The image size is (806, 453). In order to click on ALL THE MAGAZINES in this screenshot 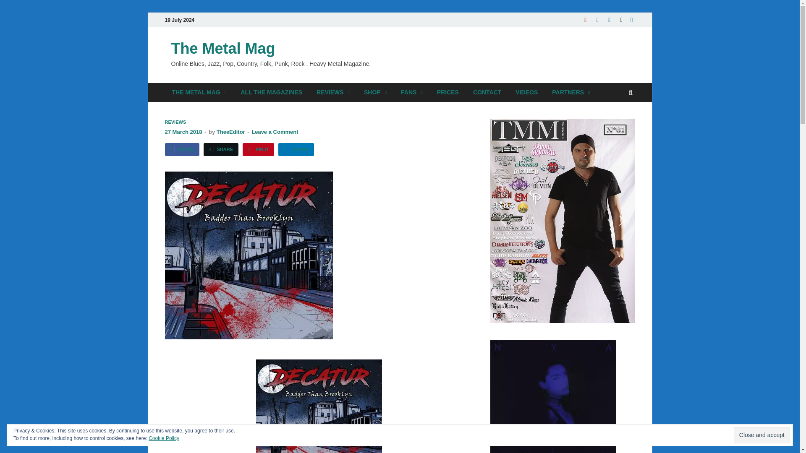, I will do `click(271, 92)`.